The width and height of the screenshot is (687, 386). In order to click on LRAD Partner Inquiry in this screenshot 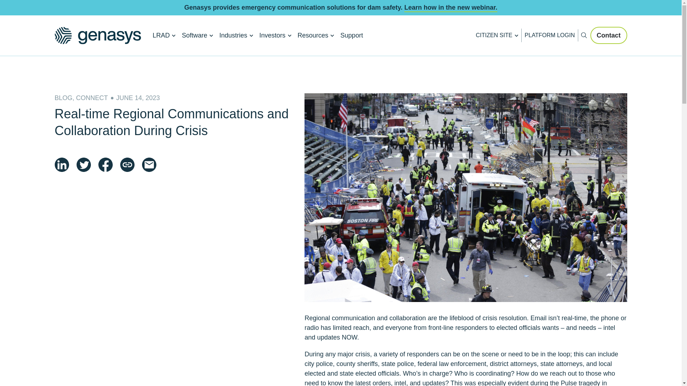, I will do `click(321, 59)`.